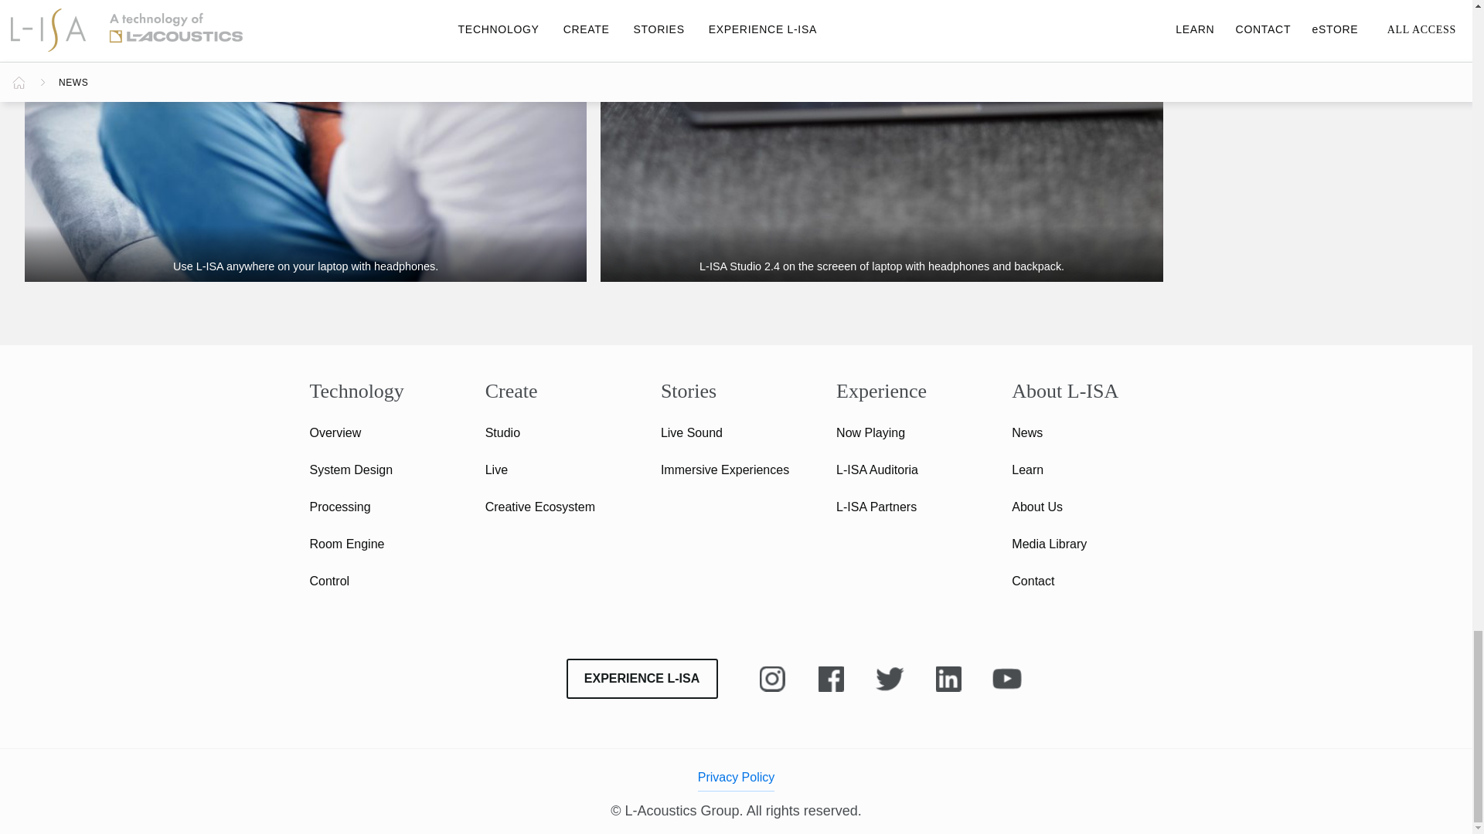 The width and height of the screenshot is (1484, 834). Describe the element at coordinates (328, 581) in the screenshot. I see `Control` at that location.